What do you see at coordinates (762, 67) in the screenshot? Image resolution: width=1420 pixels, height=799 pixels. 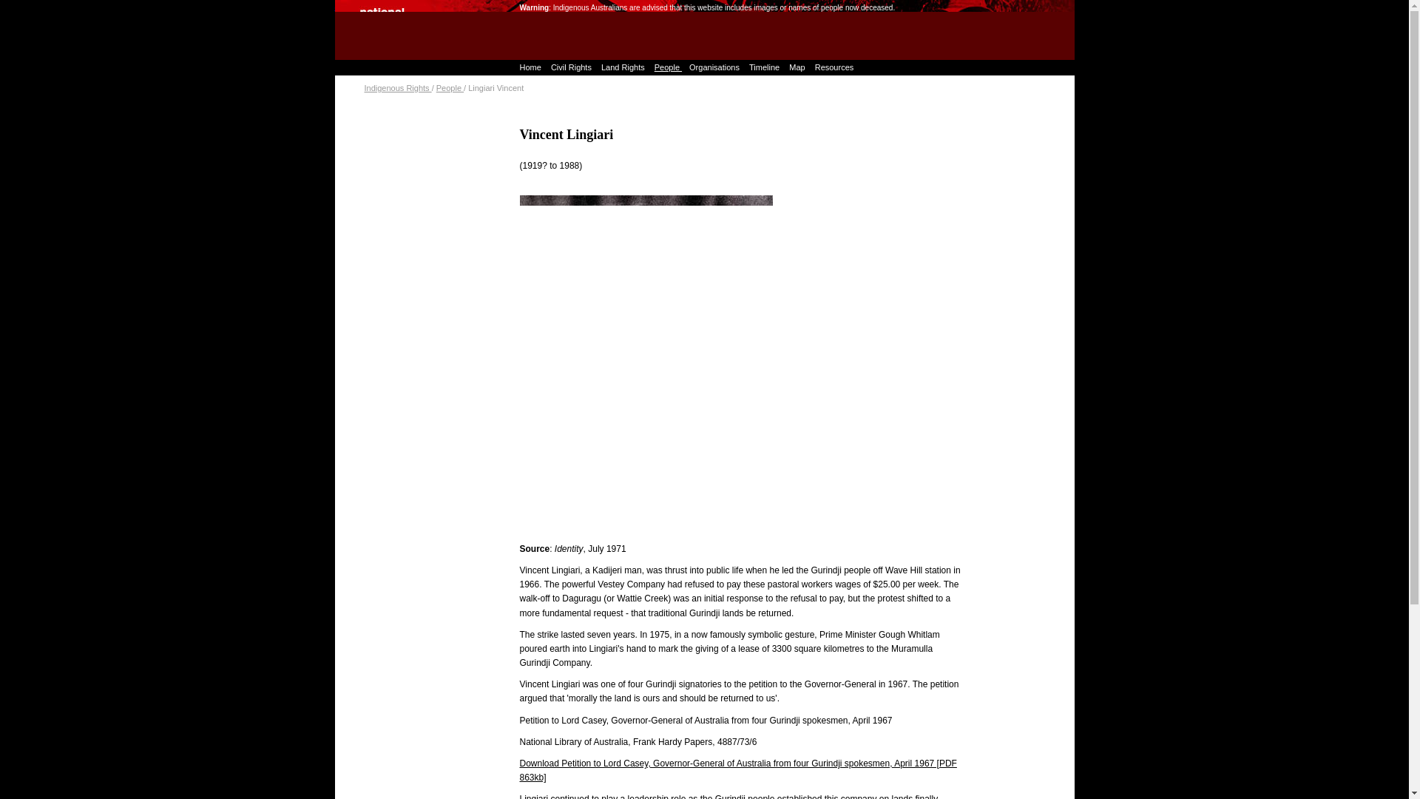 I see `Timeline` at bounding box center [762, 67].